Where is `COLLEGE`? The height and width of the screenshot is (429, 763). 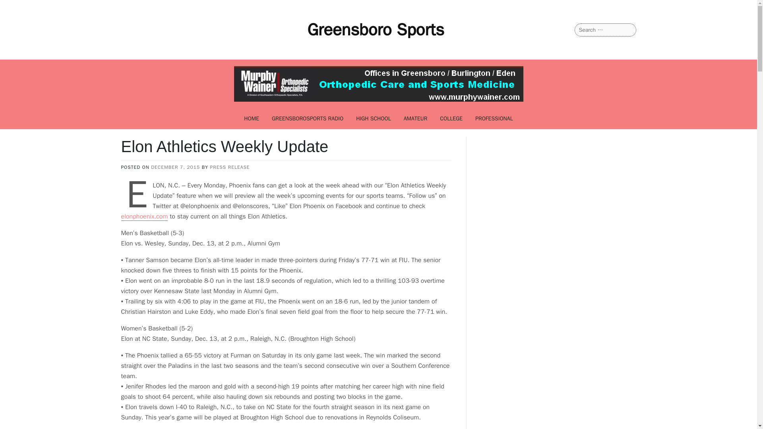 COLLEGE is located at coordinates (451, 118).